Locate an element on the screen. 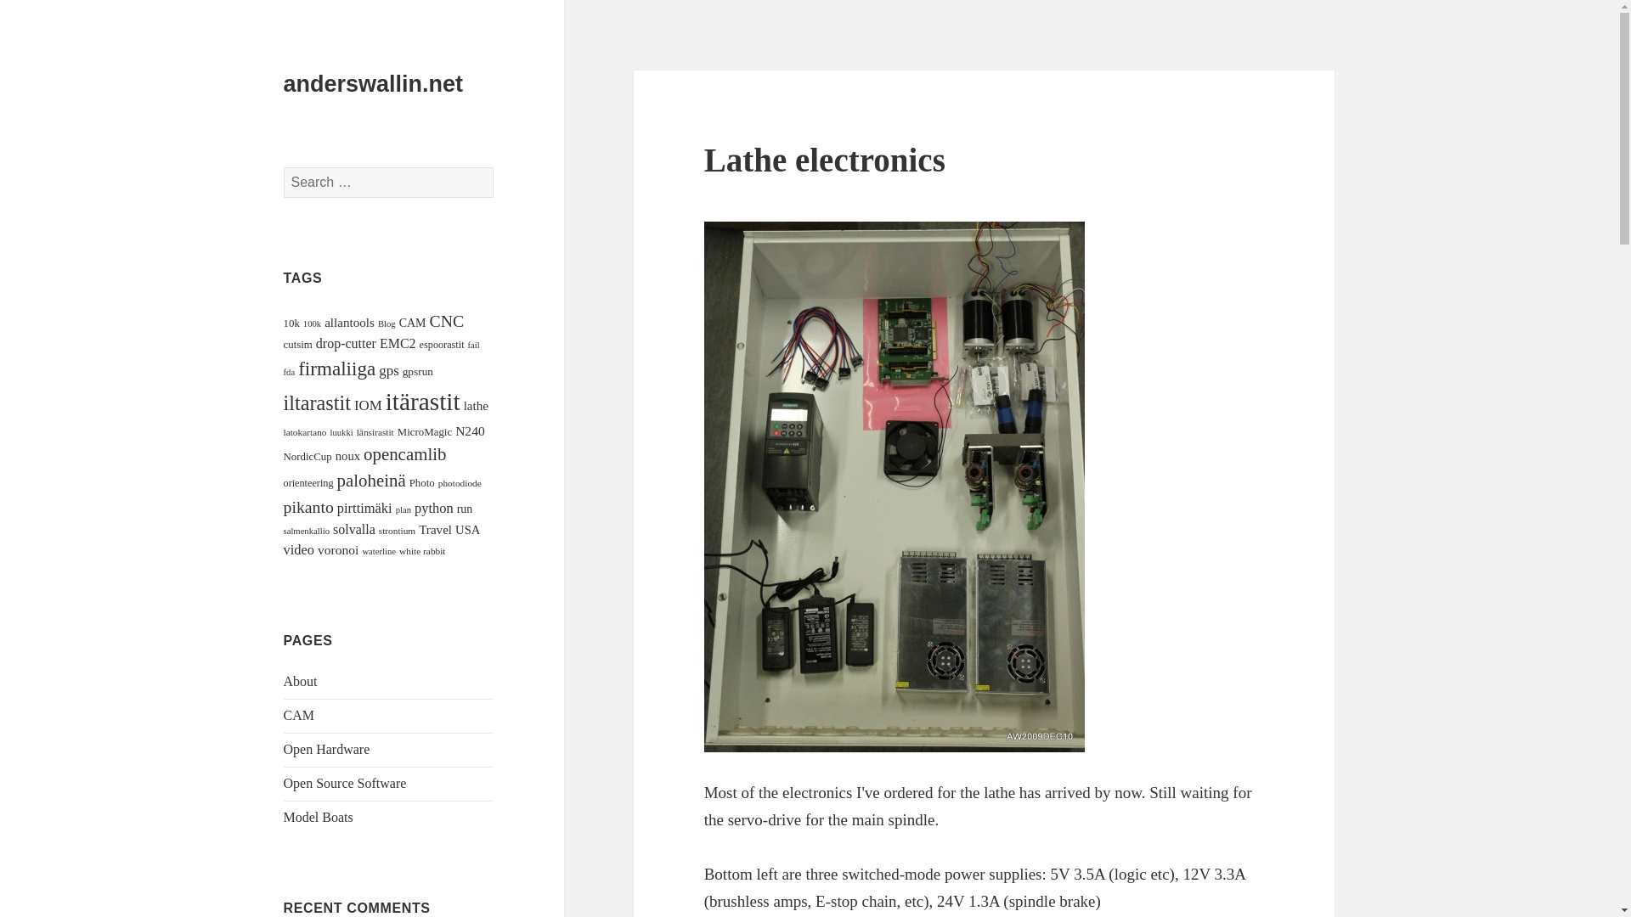 The height and width of the screenshot is (917, 1631). luukki is located at coordinates (340, 433).